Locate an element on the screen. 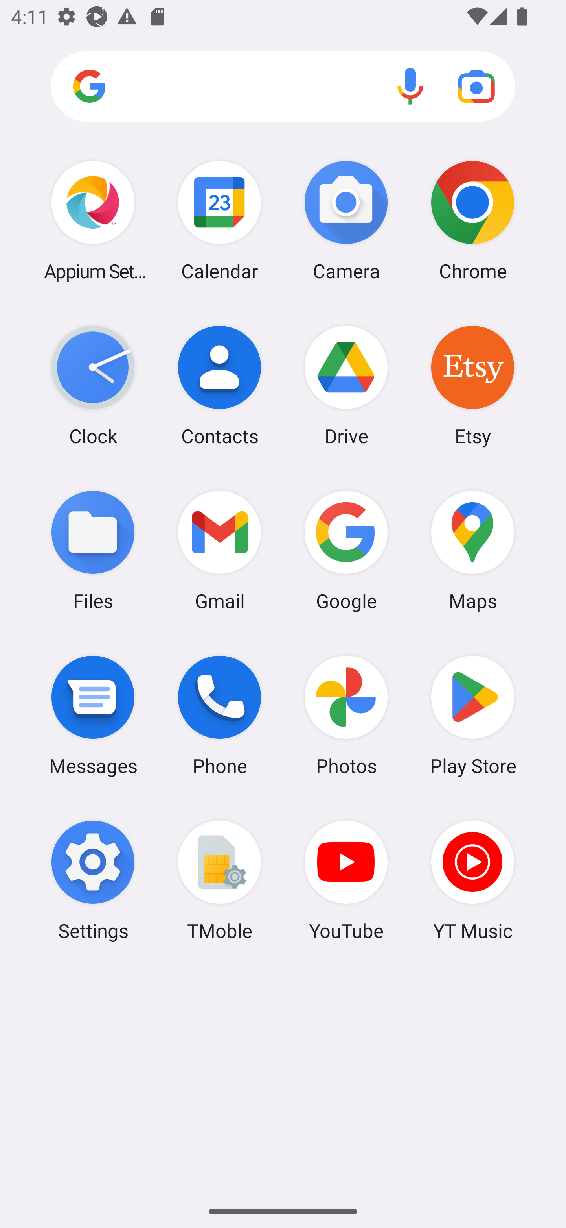  Phone is located at coordinates (219, 715).